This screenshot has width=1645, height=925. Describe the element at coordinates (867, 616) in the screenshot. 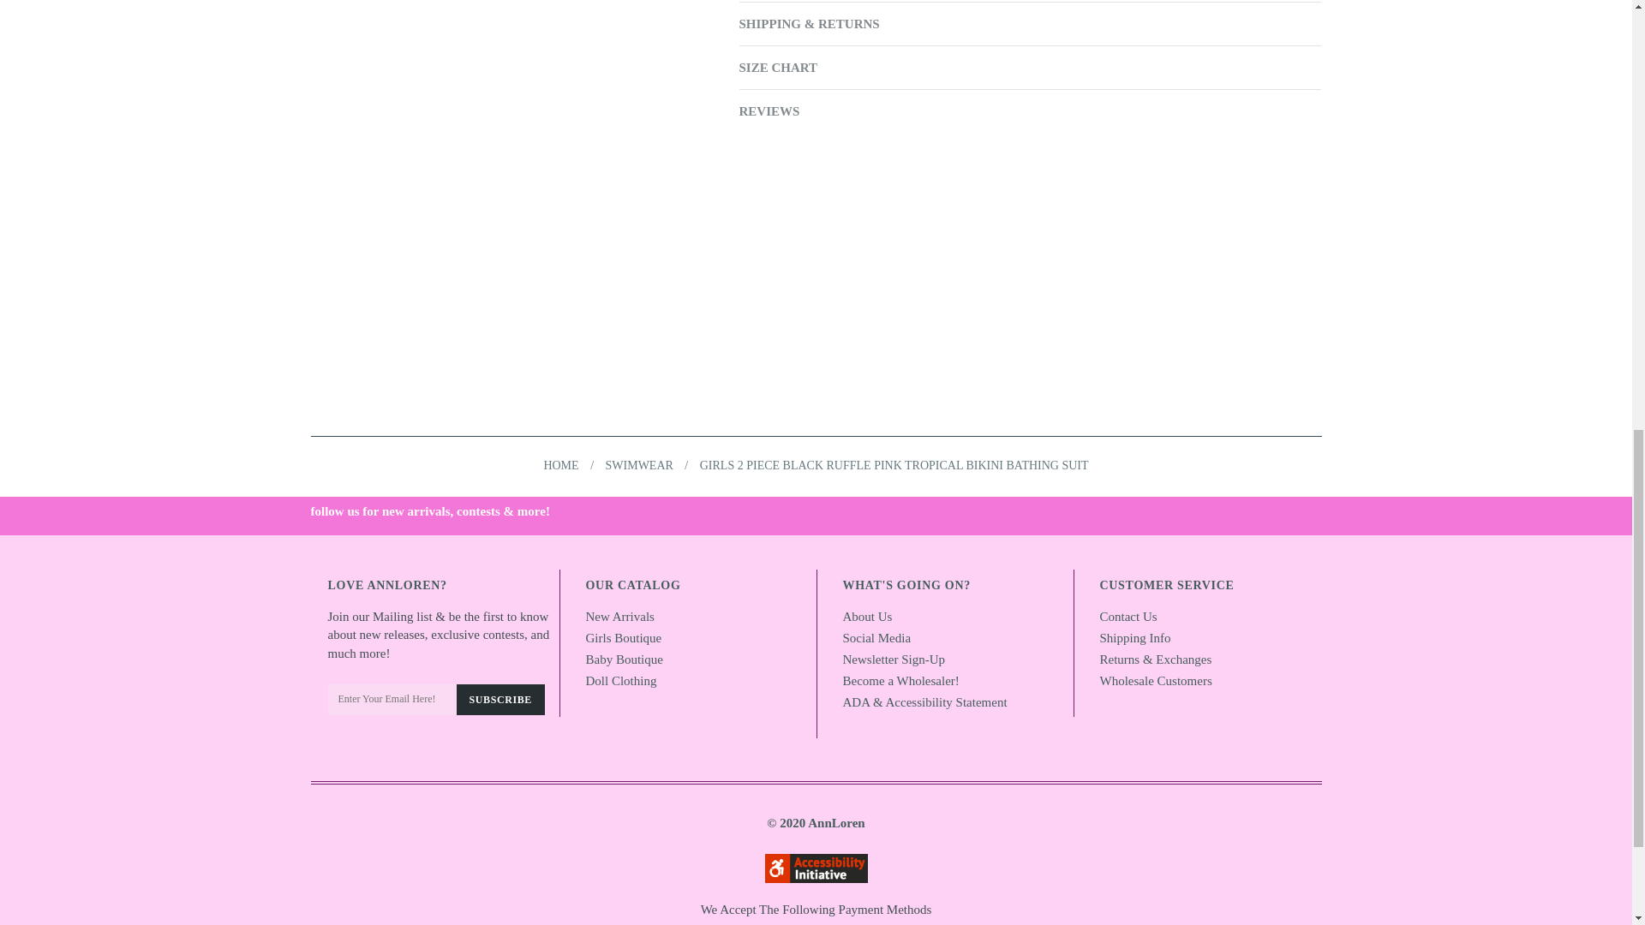

I see `About Us` at that location.